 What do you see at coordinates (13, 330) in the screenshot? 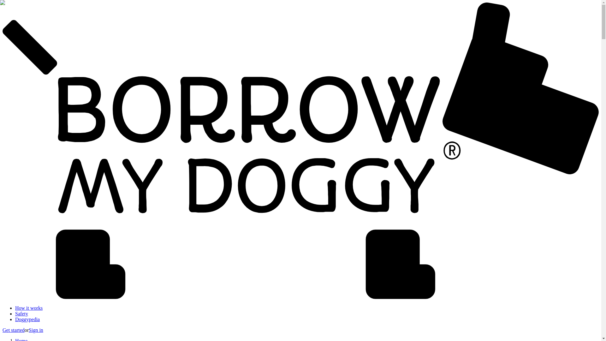
I see `Get started` at bounding box center [13, 330].